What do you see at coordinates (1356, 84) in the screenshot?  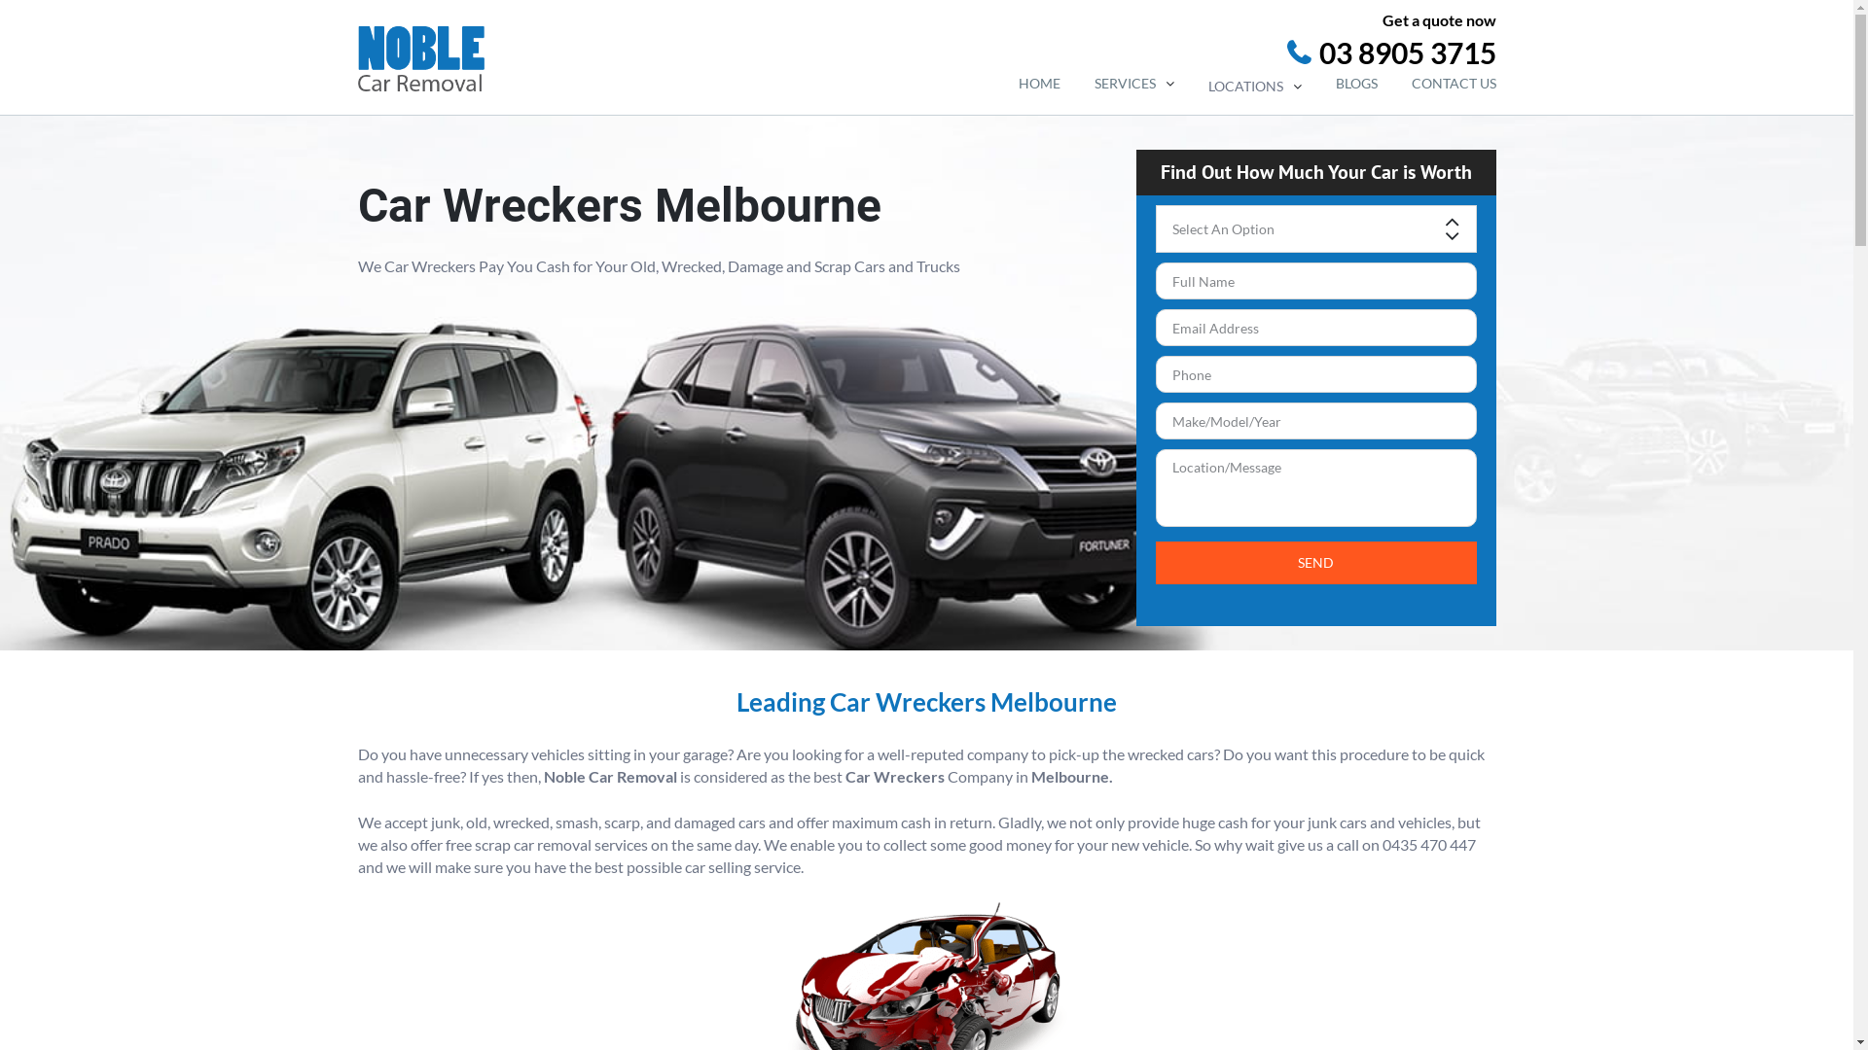 I see `BLOGS` at bounding box center [1356, 84].